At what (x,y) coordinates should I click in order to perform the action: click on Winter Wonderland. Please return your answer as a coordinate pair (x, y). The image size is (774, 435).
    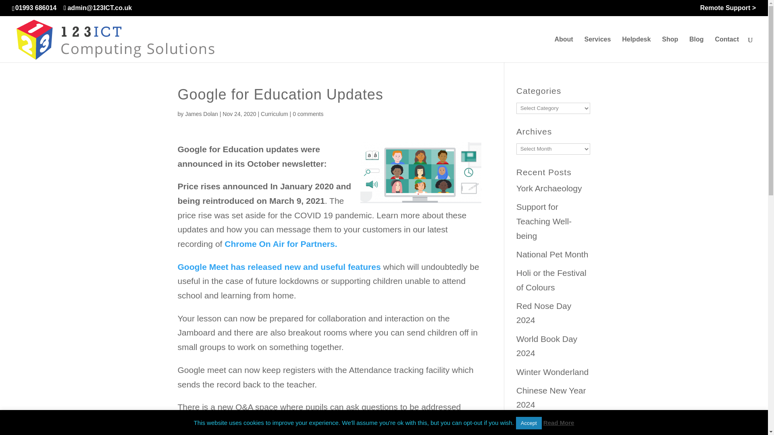
    Looking at the image, I should click on (552, 372).